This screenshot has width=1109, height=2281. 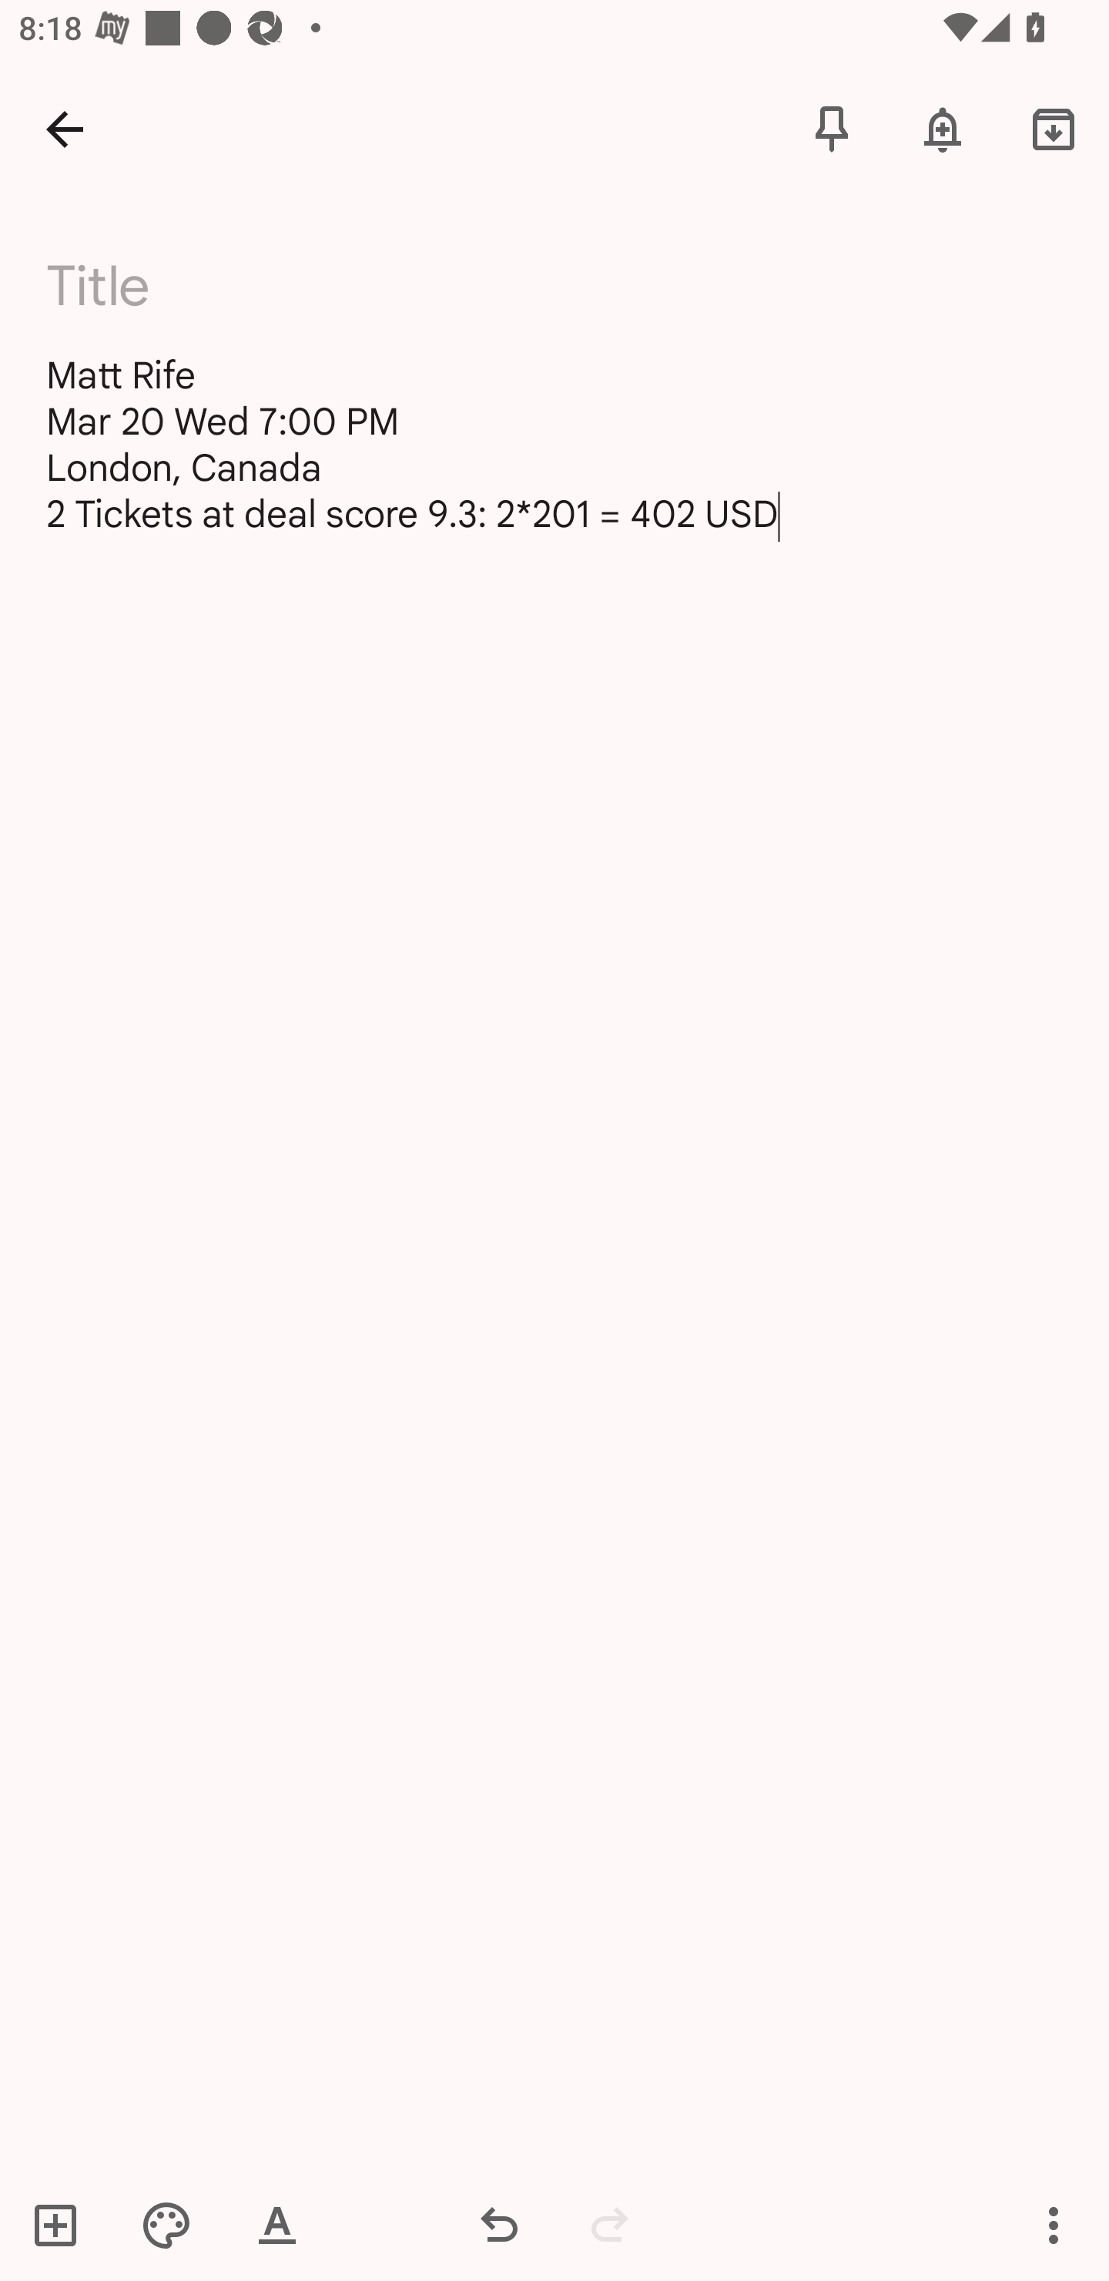 I want to click on Show formatting controls, so click(x=277, y=2225).